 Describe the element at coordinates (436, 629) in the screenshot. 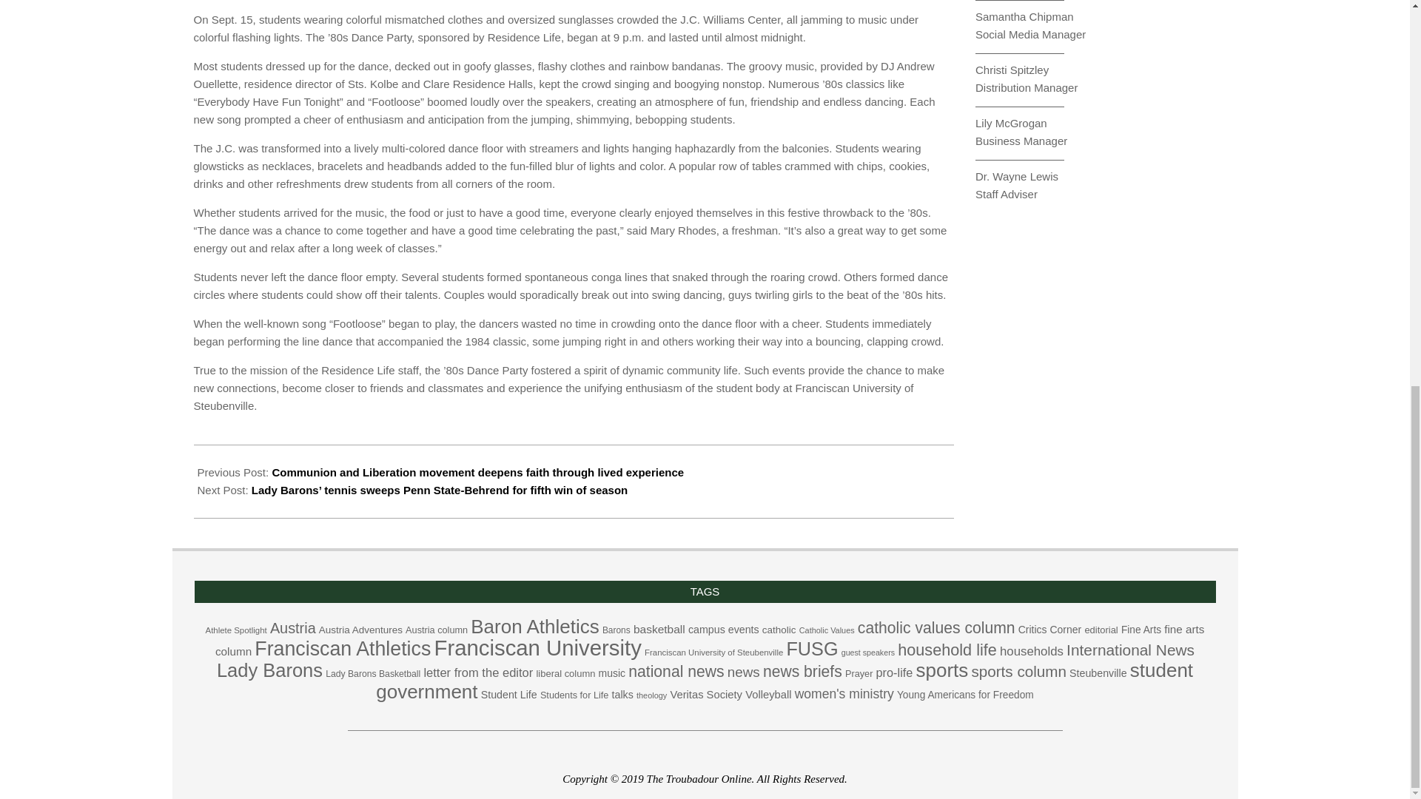

I see `Austria column` at that location.